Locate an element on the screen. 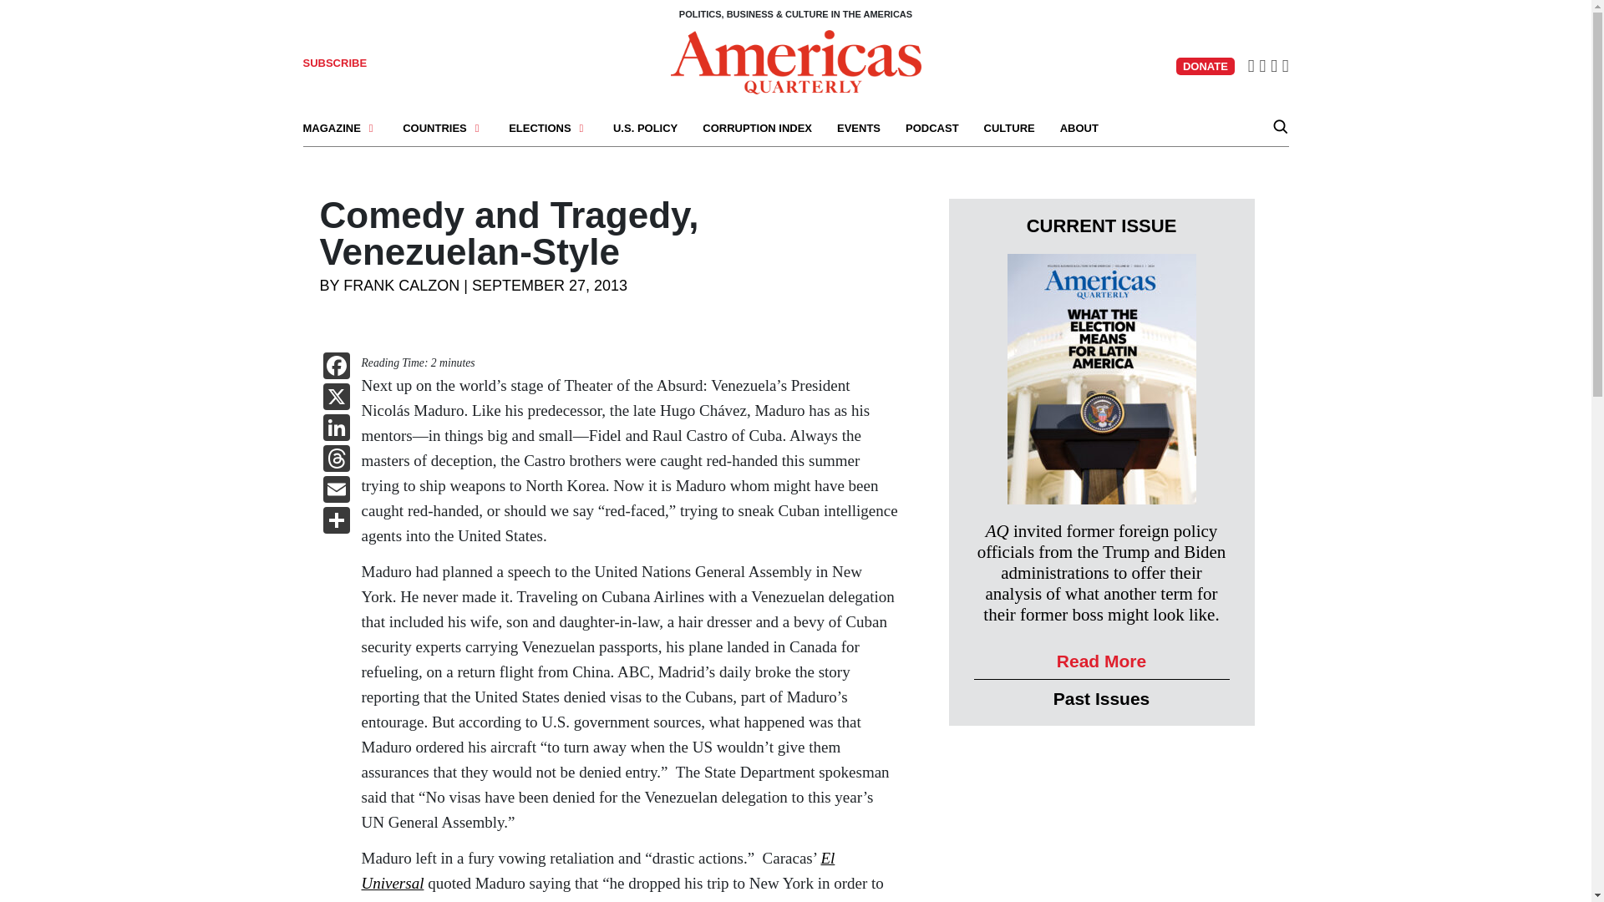 The width and height of the screenshot is (1604, 902). DONATE is located at coordinates (1205, 66).